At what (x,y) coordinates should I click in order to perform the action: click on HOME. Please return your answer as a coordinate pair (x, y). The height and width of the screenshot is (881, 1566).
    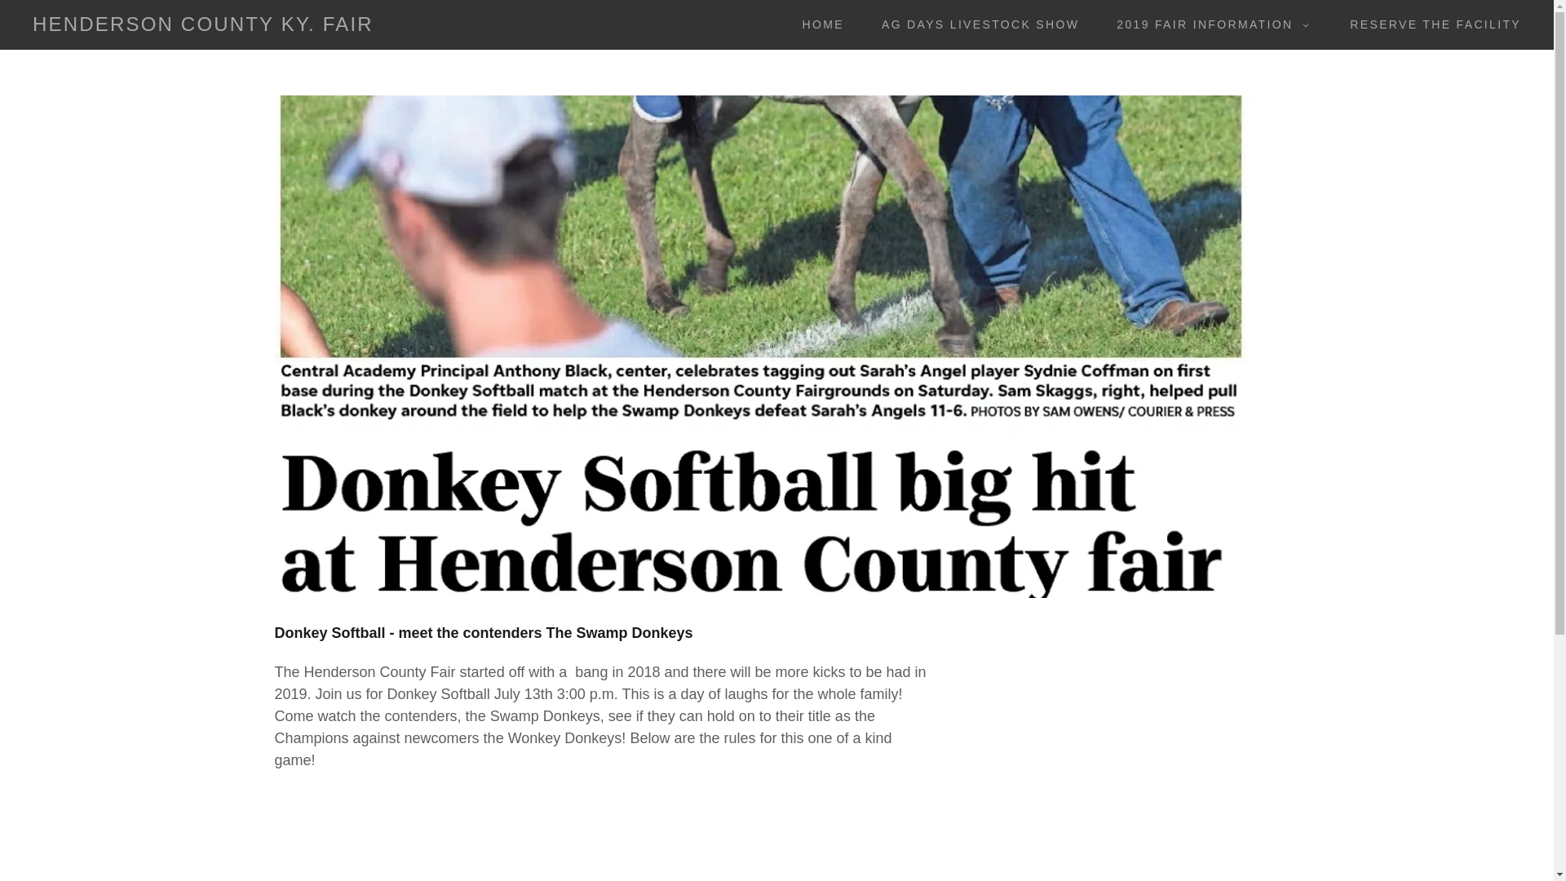
    Looking at the image, I should click on (817, 24).